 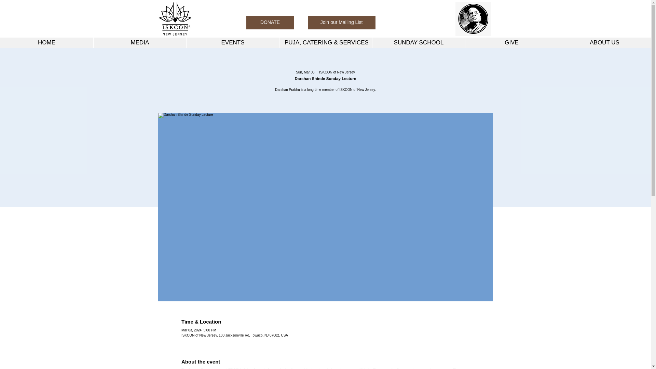 What do you see at coordinates (233, 43) in the screenshot?
I see `EVENTS` at bounding box center [233, 43].